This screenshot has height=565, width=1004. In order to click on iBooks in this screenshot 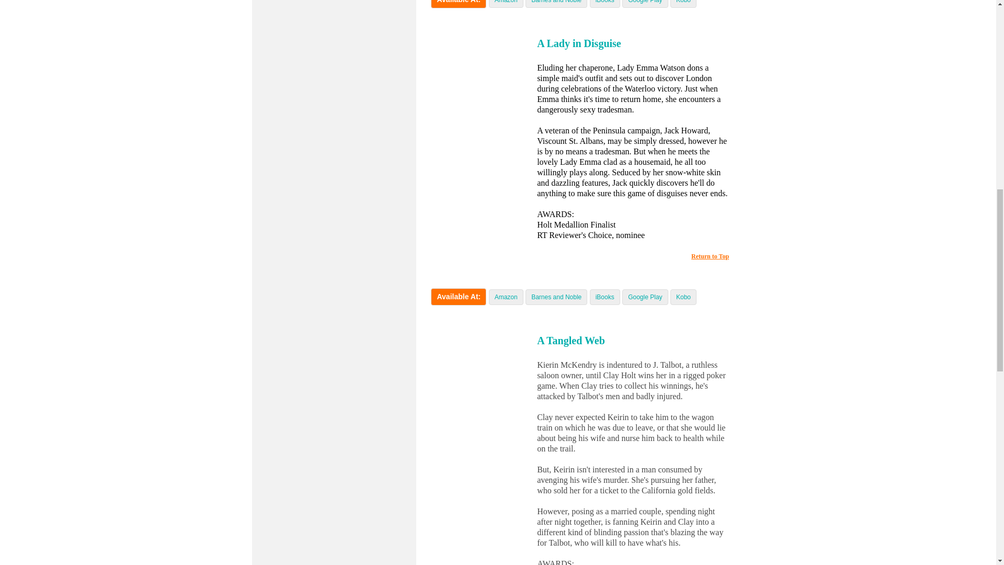, I will do `click(604, 2)`.